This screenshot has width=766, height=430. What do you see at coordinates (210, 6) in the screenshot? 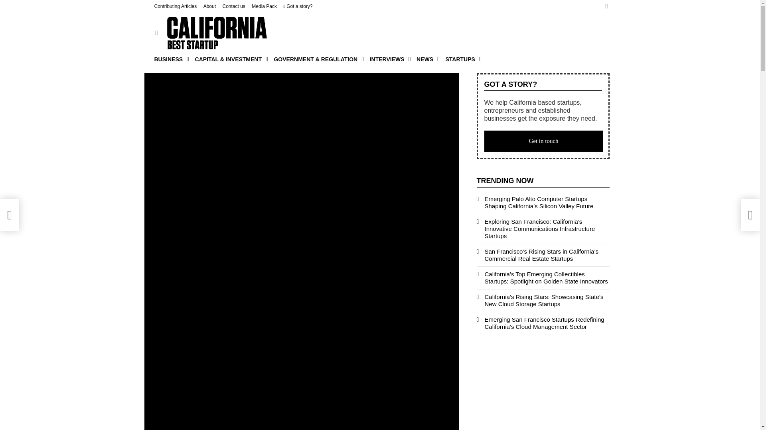
I see `About` at bounding box center [210, 6].